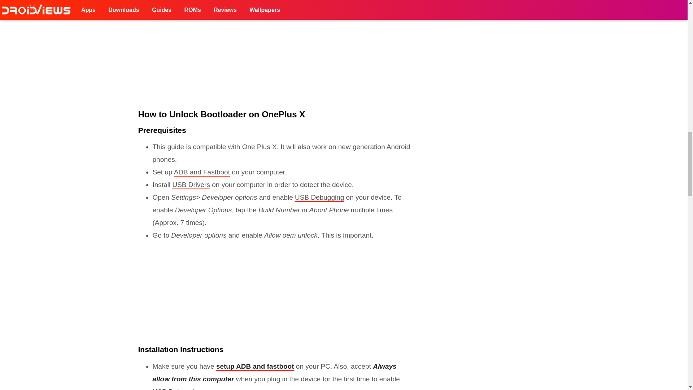 This screenshot has width=693, height=390. What do you see at coordinates (191, 185) in the screenshot?
I see `USB Drivers` at bounding box center [191, 185].